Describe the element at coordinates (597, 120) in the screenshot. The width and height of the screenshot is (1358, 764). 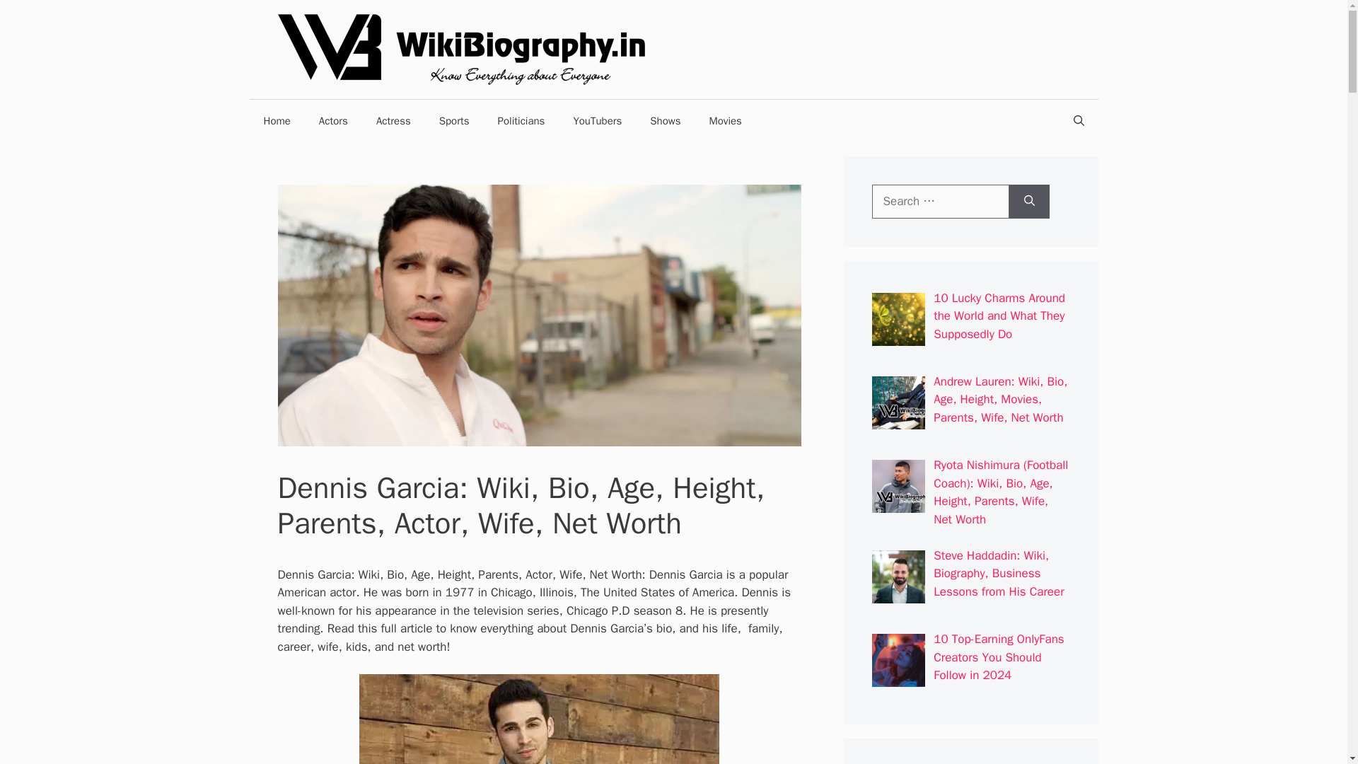
I see `YouTubers` at that location.